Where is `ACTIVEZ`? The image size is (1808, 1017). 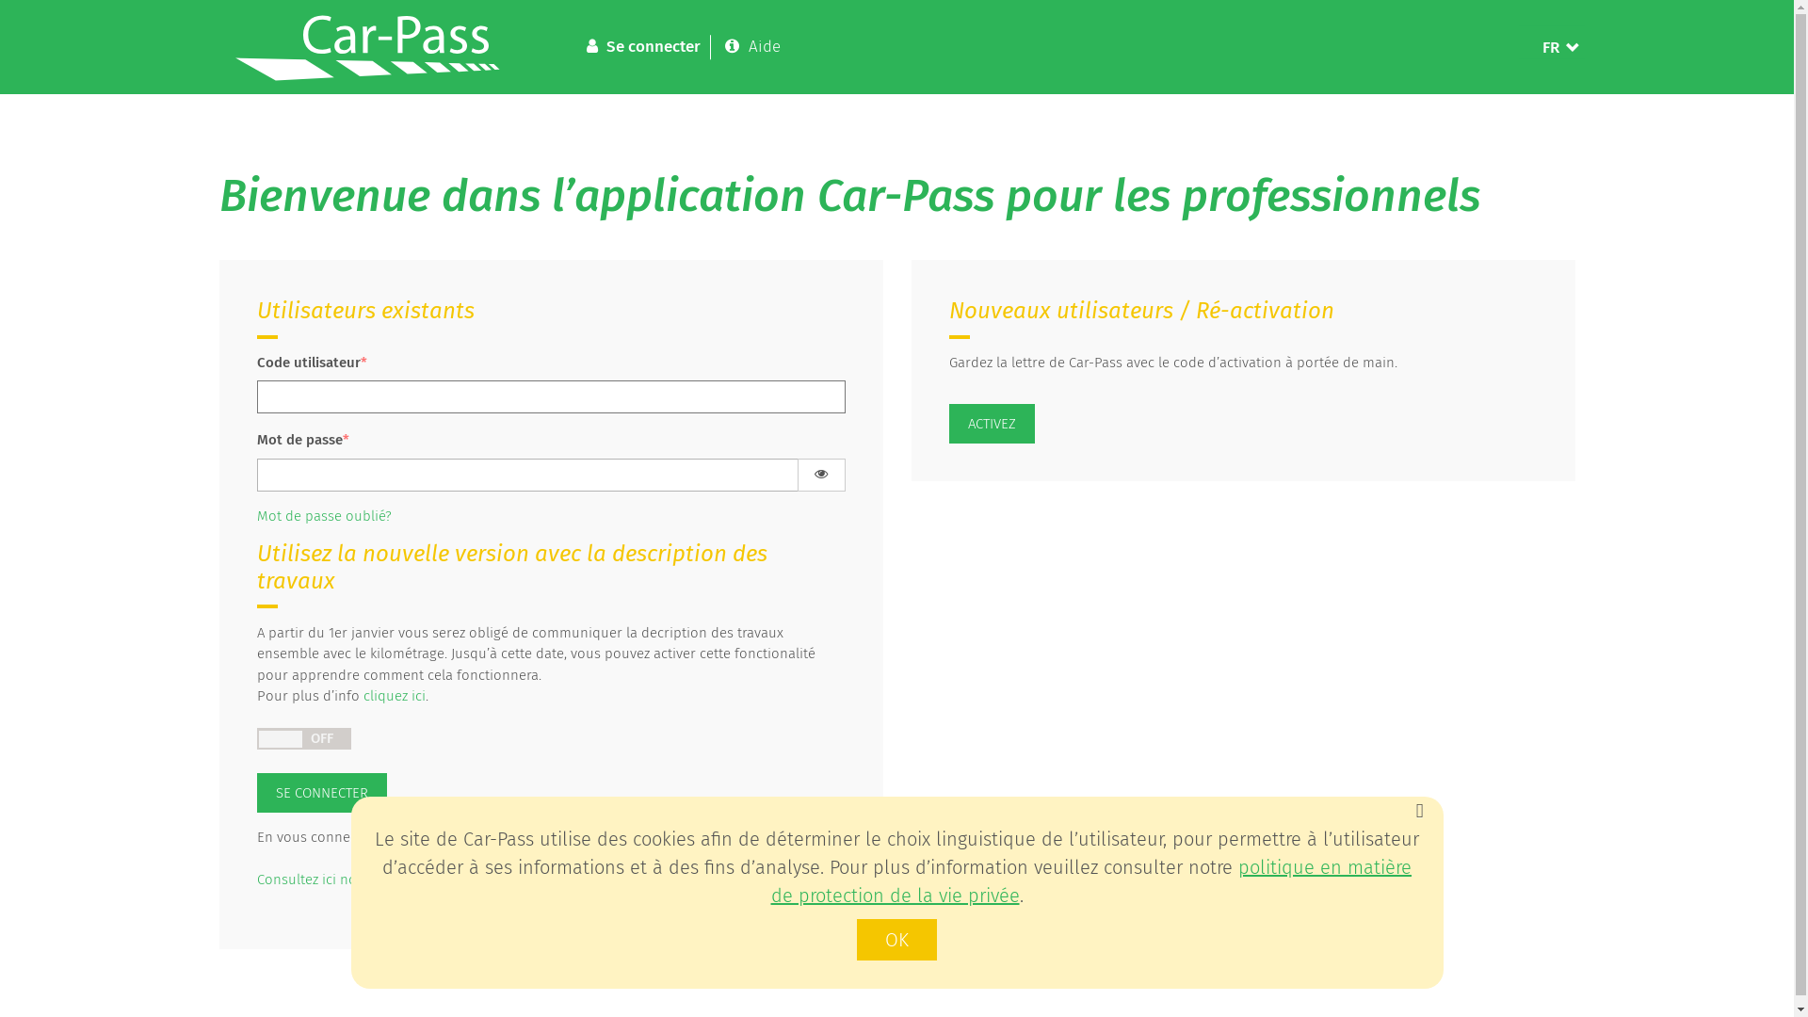
ACTIVEZ is located at coordinates (993, 424).